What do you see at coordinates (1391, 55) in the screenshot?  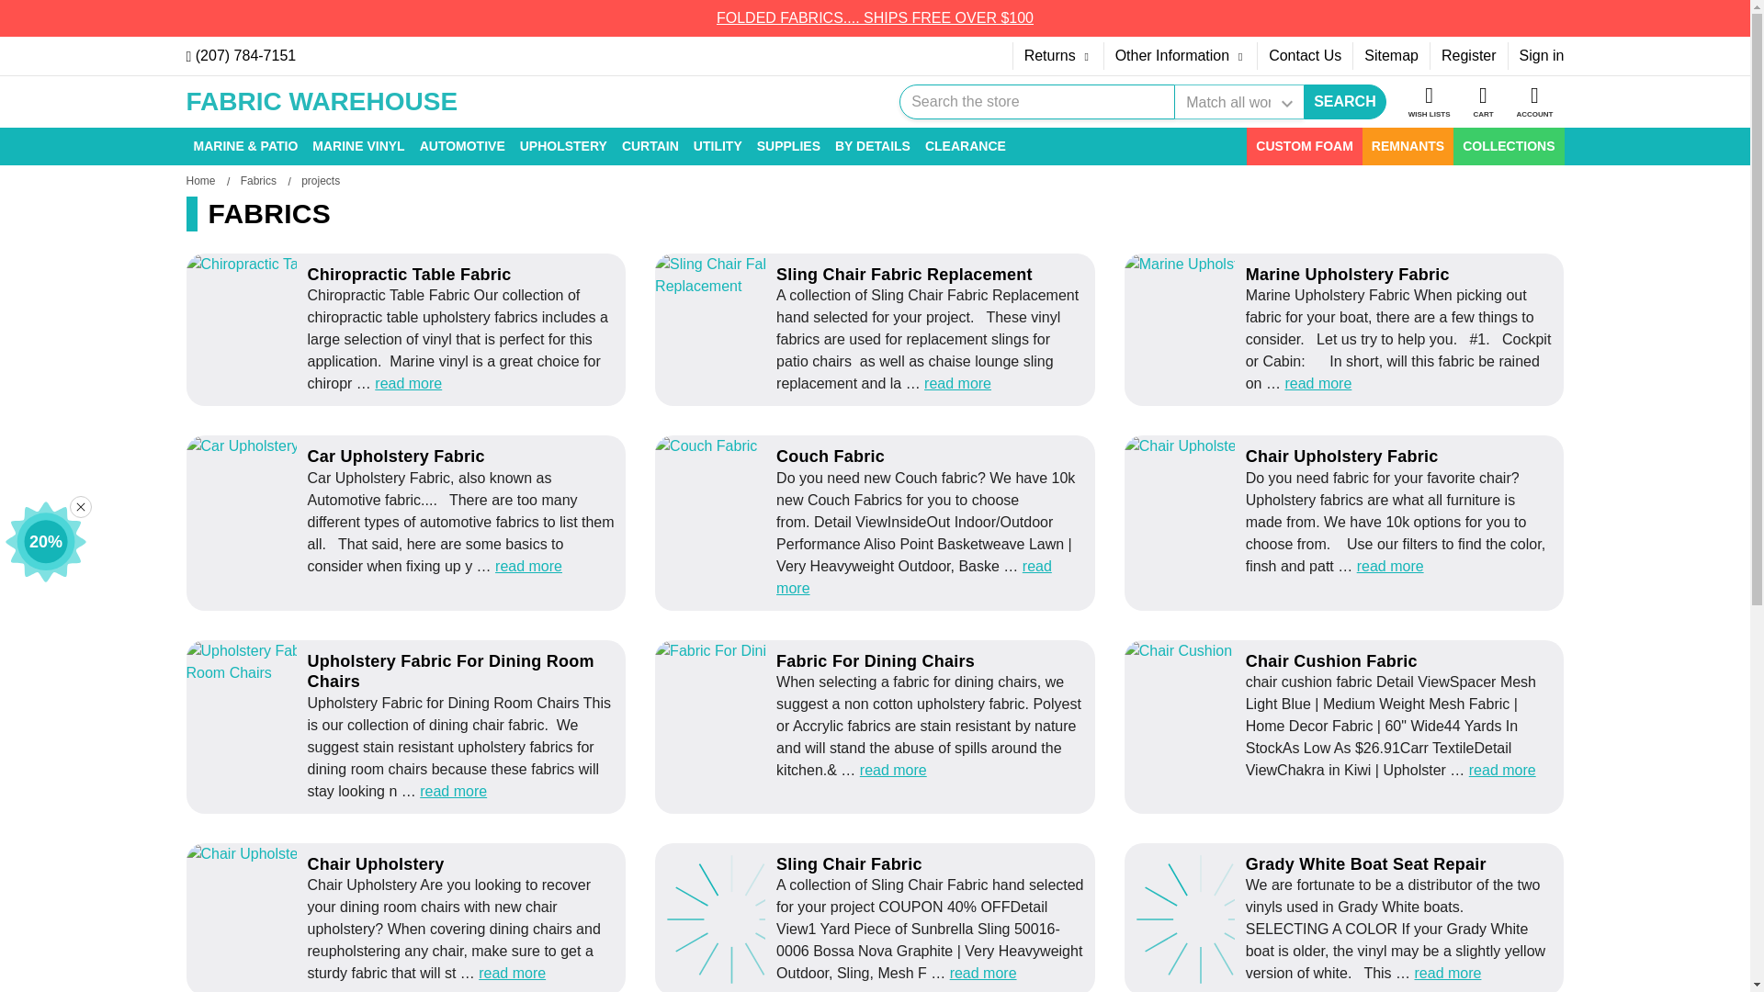 I see `Sitemap` at bounding box center [1391, 55].